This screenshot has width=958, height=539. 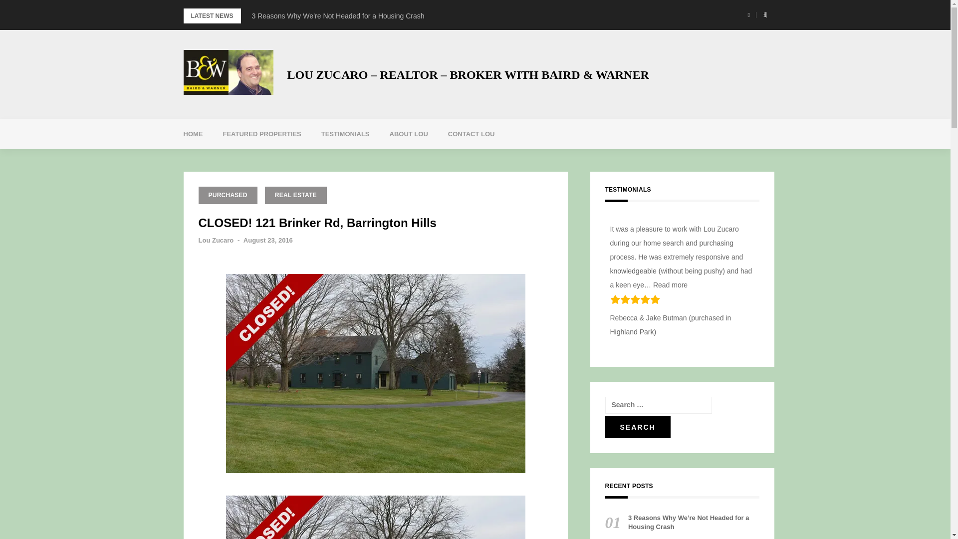 I want to click on TESTIMONIALS, so click(x=345, y=134).